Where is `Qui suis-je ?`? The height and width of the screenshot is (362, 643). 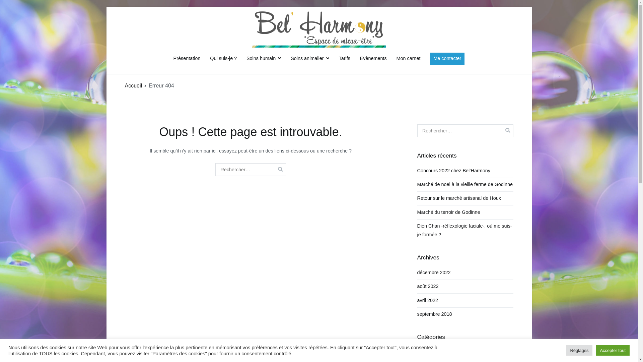
Qui suis-je ? is located at coordinates (223, 59).